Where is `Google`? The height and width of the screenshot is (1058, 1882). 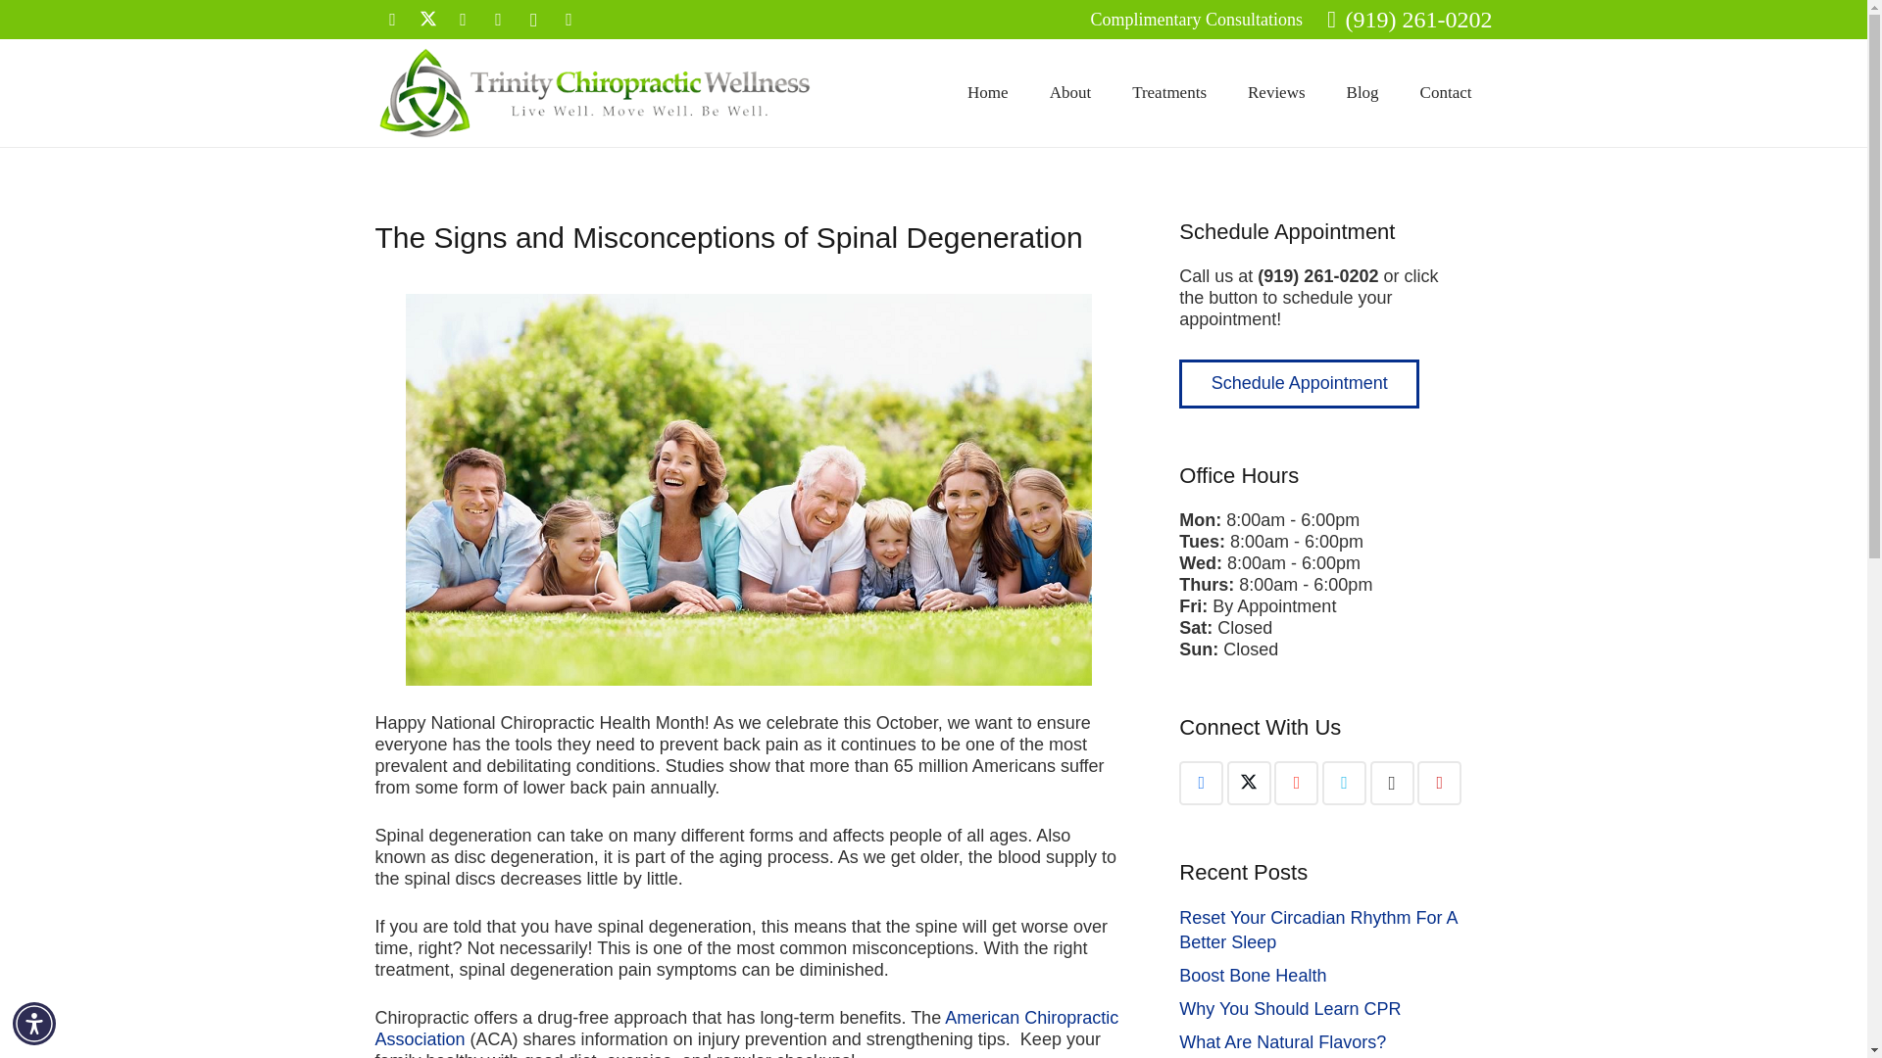 Google is located at coordinates (1296, 782).